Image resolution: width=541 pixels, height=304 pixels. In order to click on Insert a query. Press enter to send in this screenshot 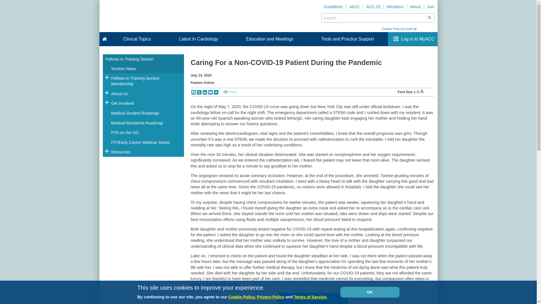, I will do `click(374, 18)`.